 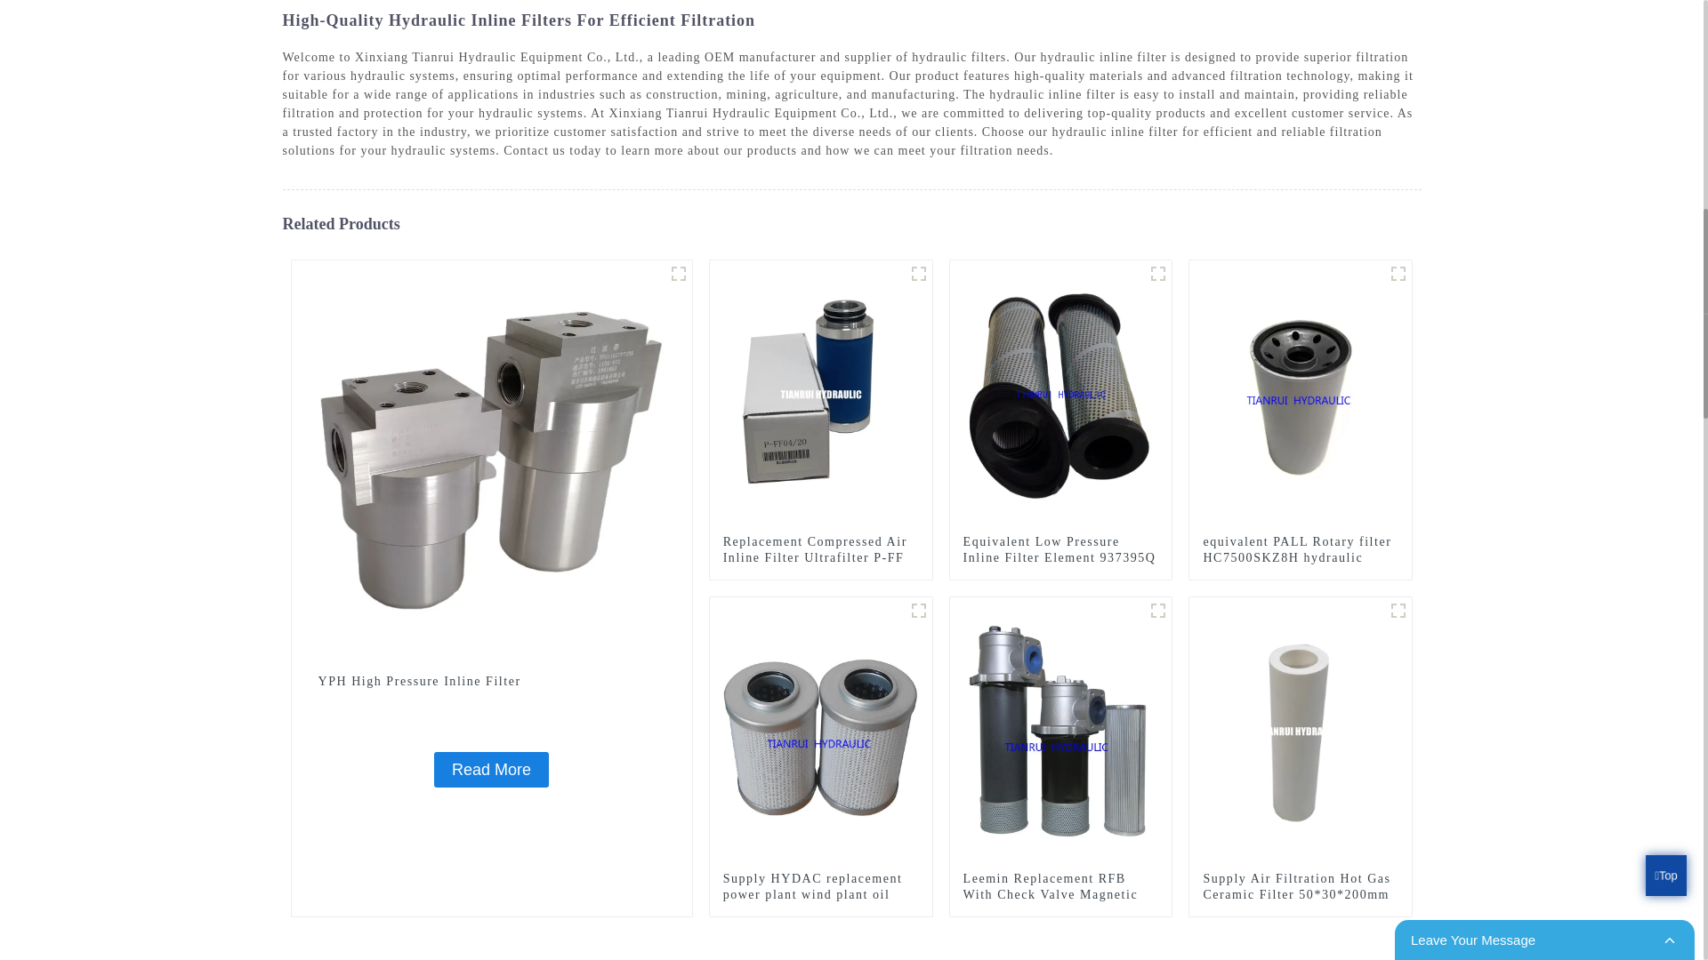 I want to click on YPH High Pressure Inline Filter, so click(x=491, y=682).